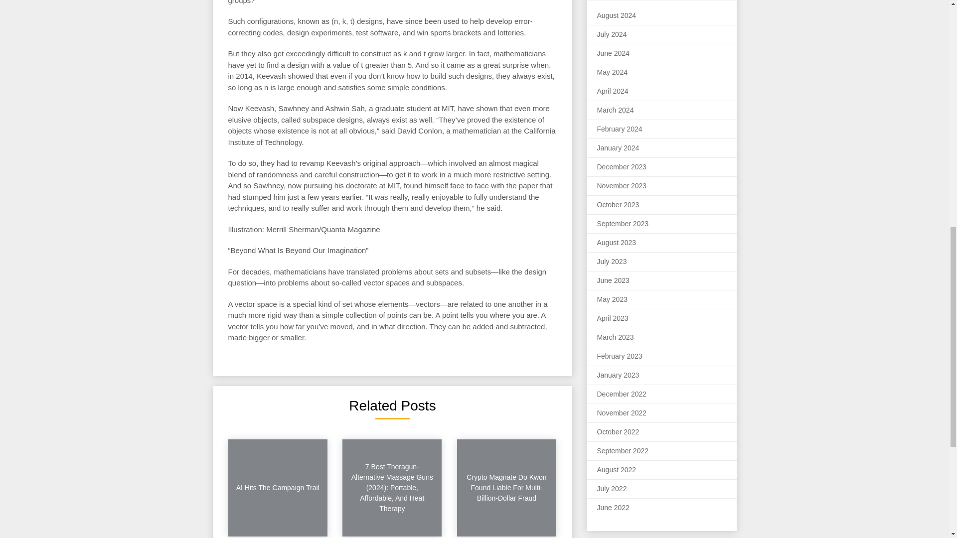 Image resolution: width=957 pixels, height=538 pixels. I want to click on June 2024, so click(613, 53).